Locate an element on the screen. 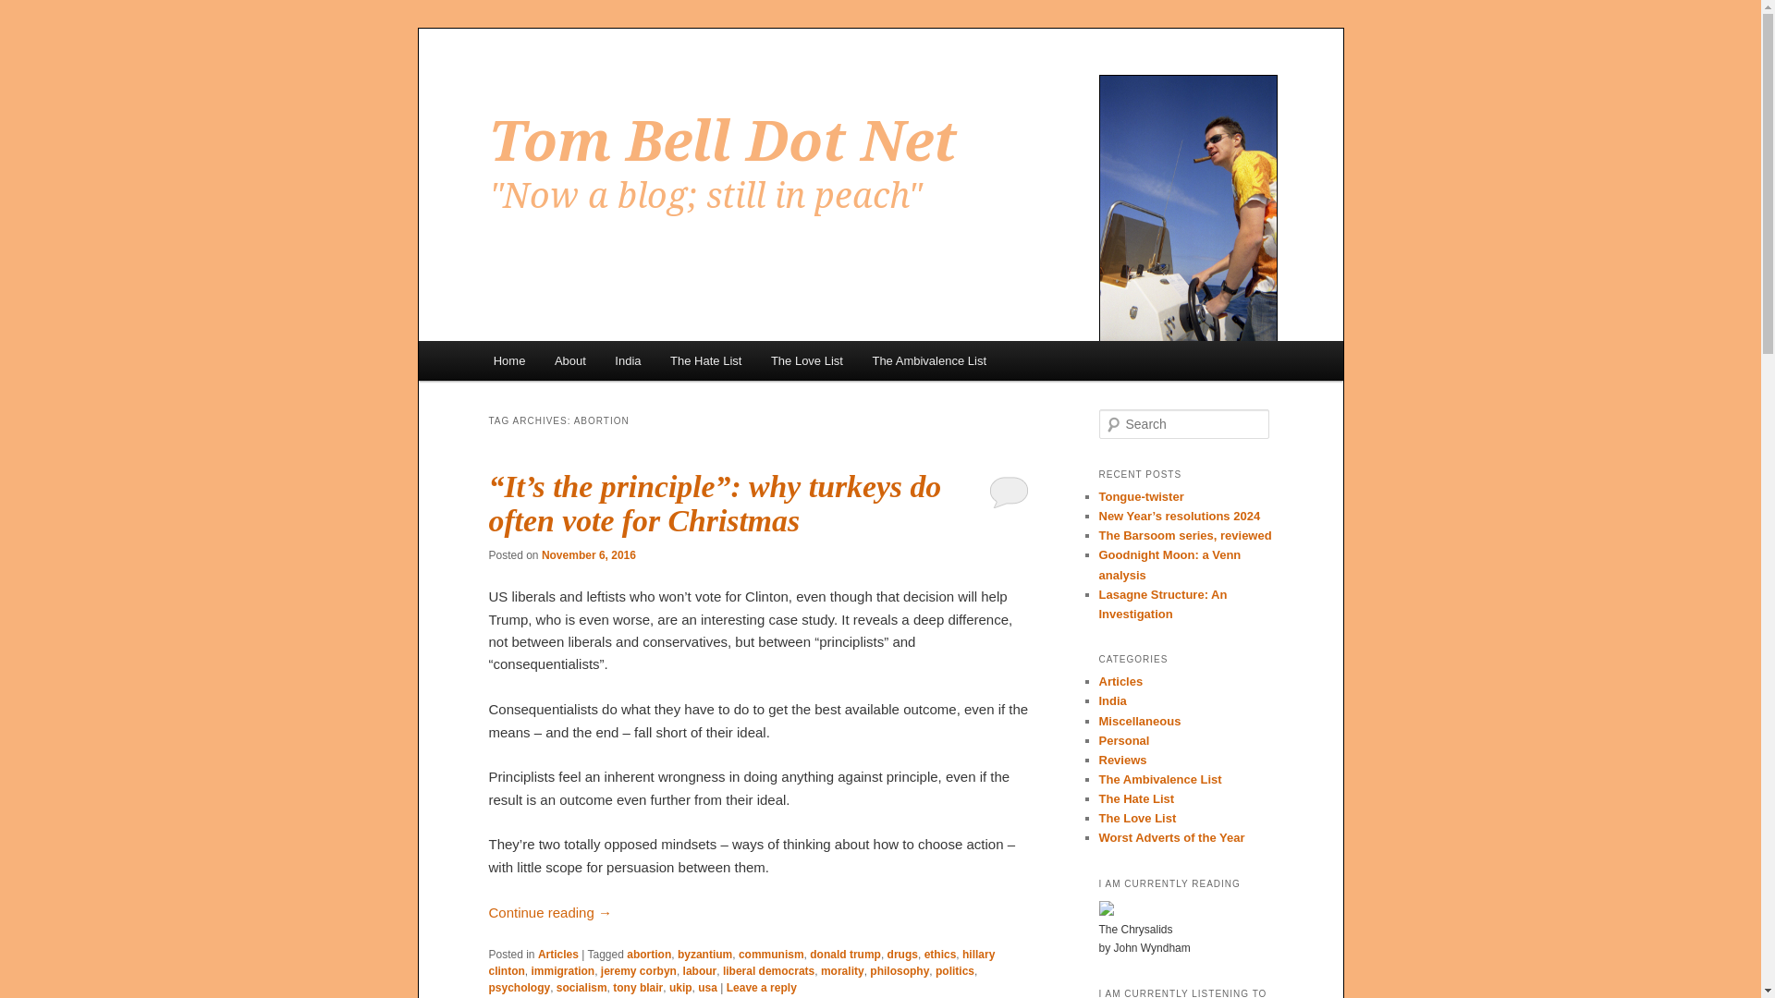 This screenshot has width=1775, height=998. November 6, 2016 is located at coordinates (588, 555).